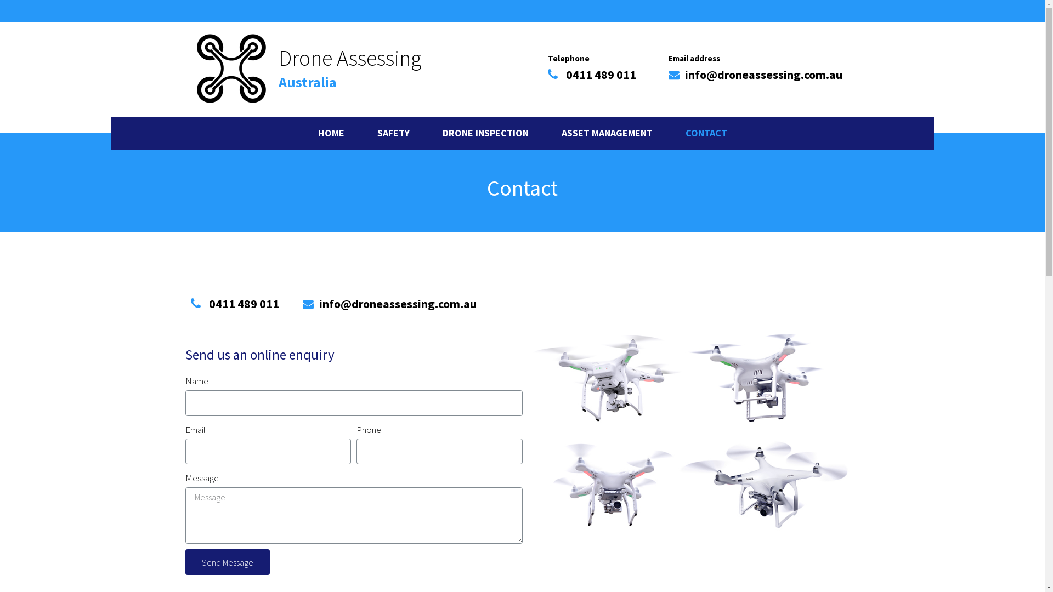 The image size is (1053, 592). I want to click on ASSET MANAGEMENT, so click(607, 133).